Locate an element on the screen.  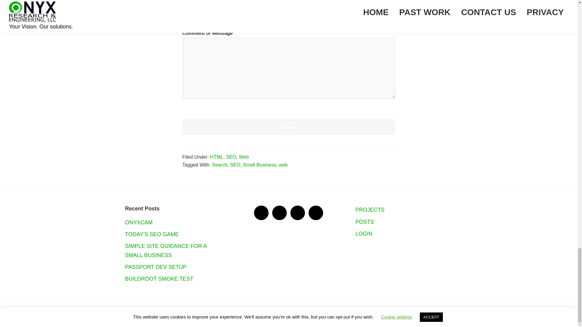
Search is located at coordinates (219, 165).